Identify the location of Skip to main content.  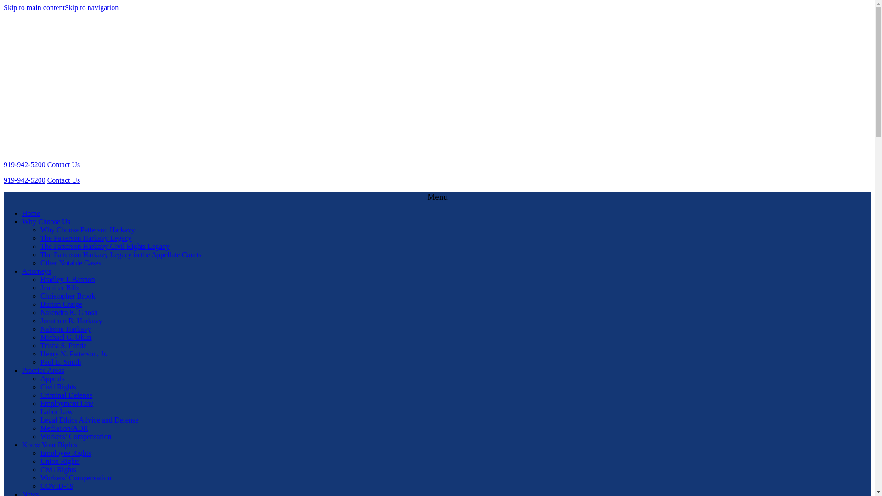
(34, 7).